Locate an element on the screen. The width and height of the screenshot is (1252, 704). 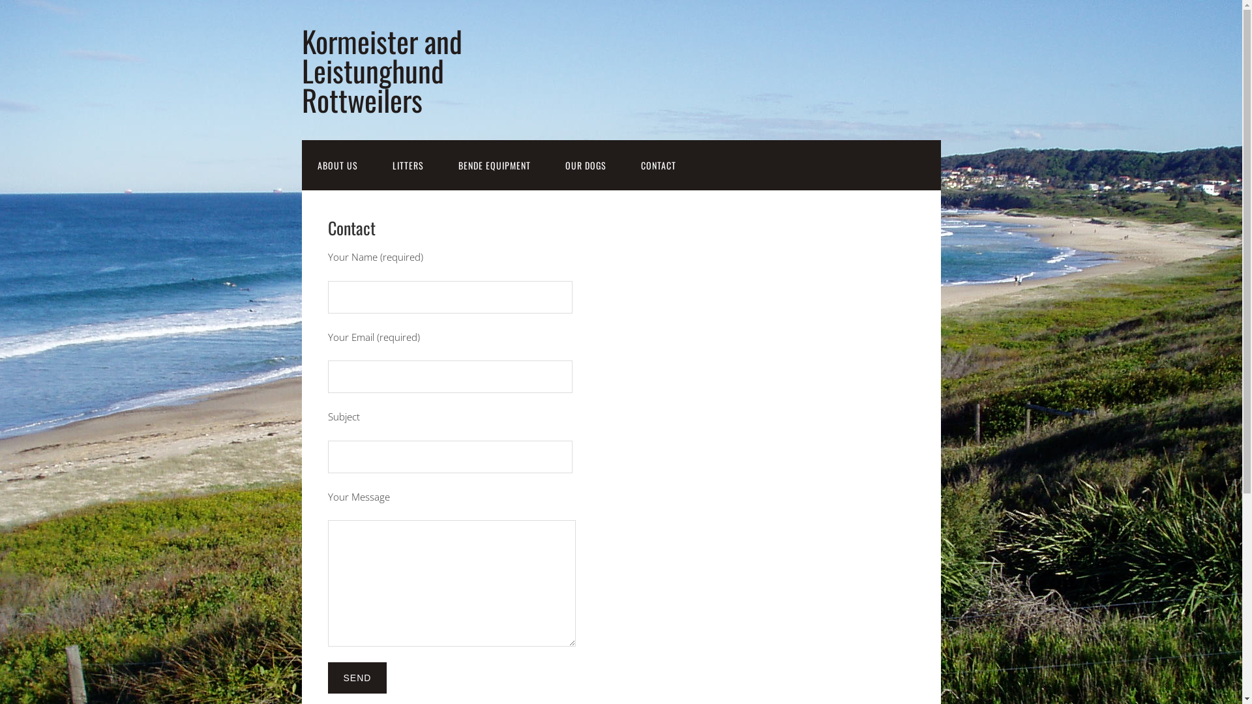
Kormeister and Leistunghund Rottweilers is located at coordinates (381, 70).